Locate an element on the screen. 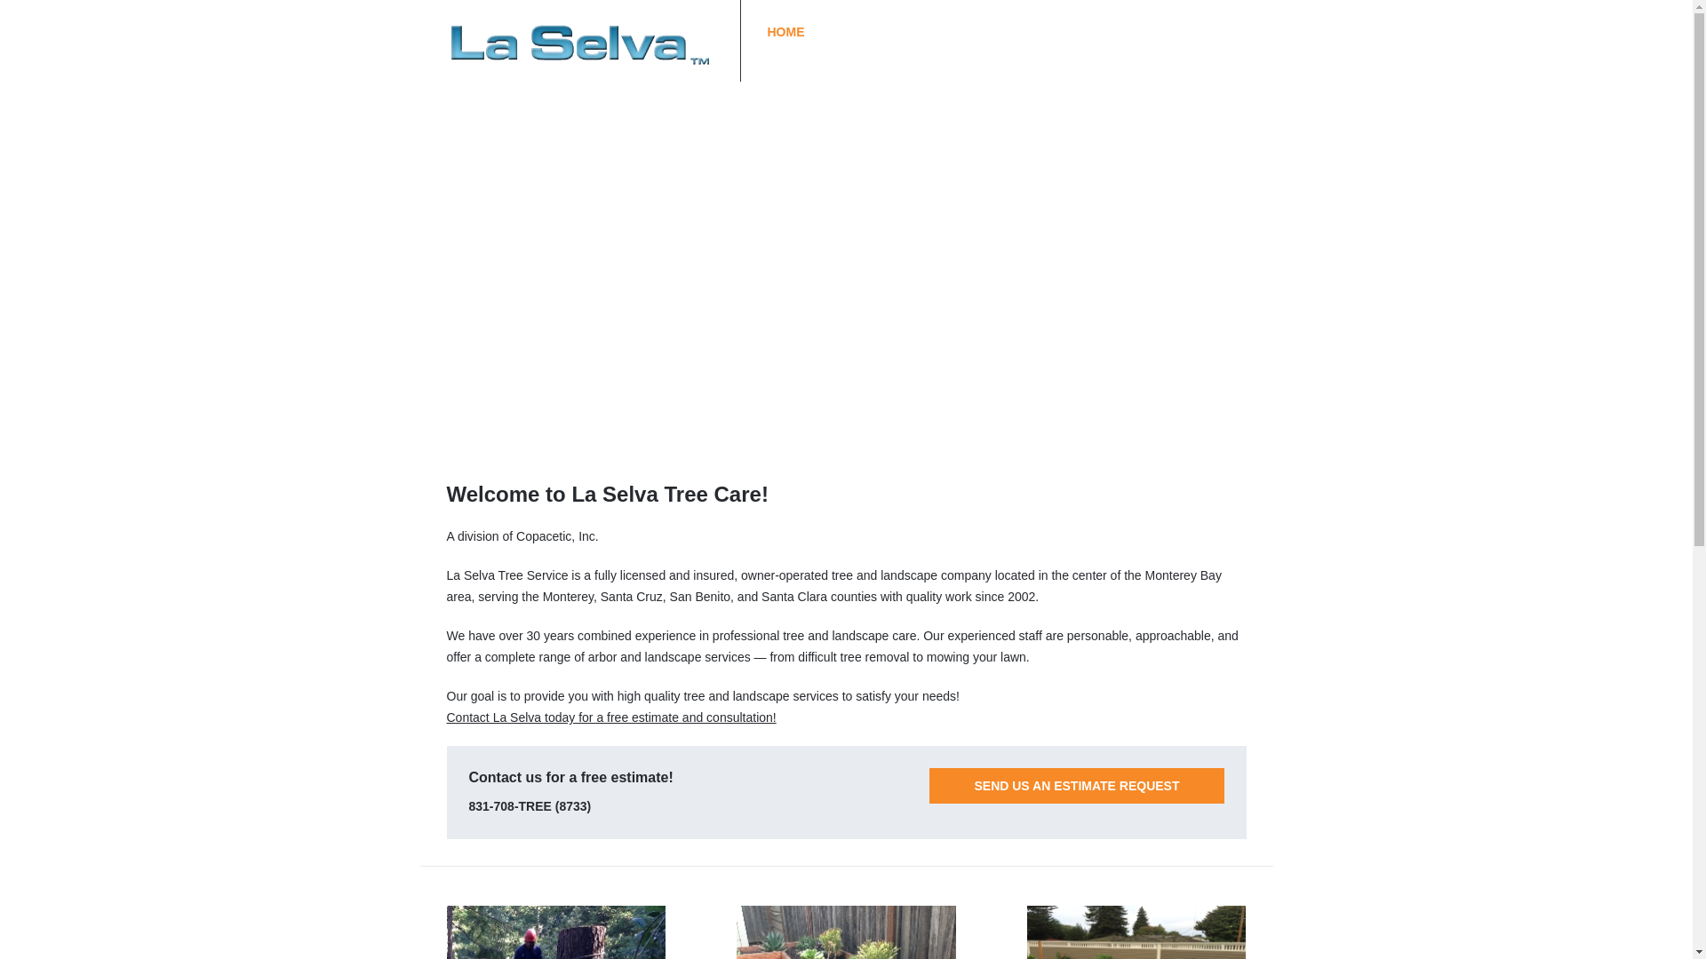  CONTACT US is located at coordinates (1169, 32).